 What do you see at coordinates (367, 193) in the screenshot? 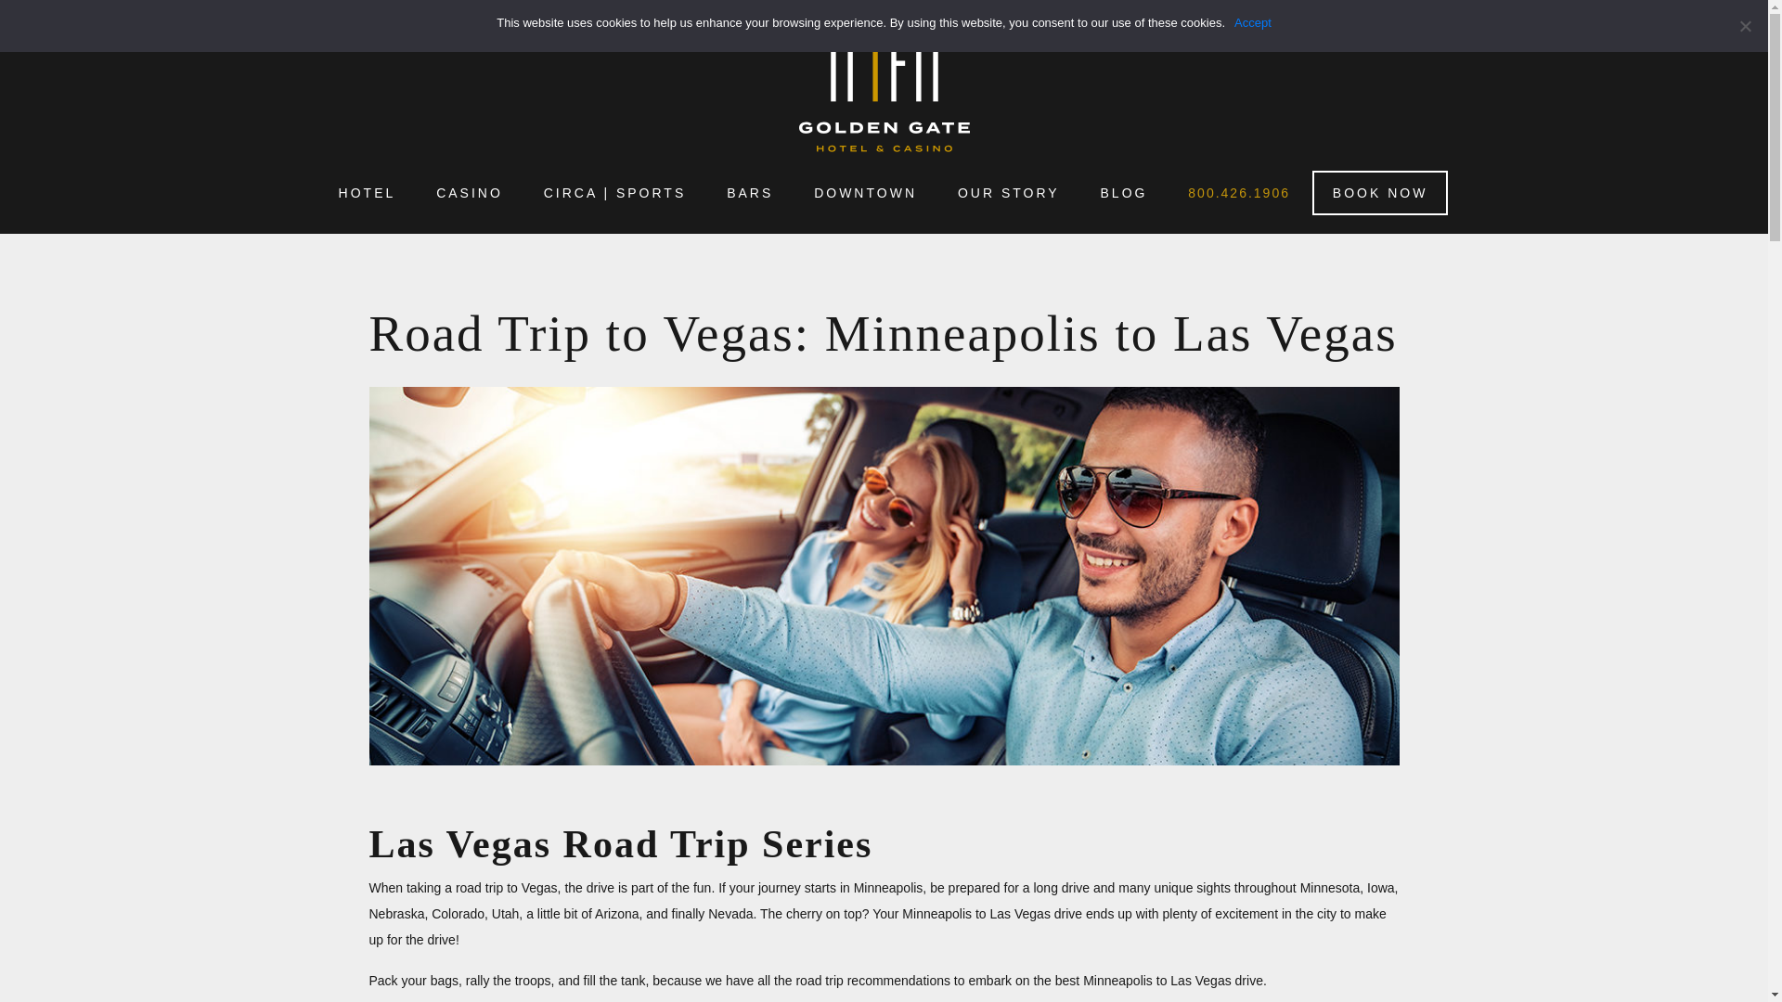
I see `HOTEL` at bounding box center [367, 193].